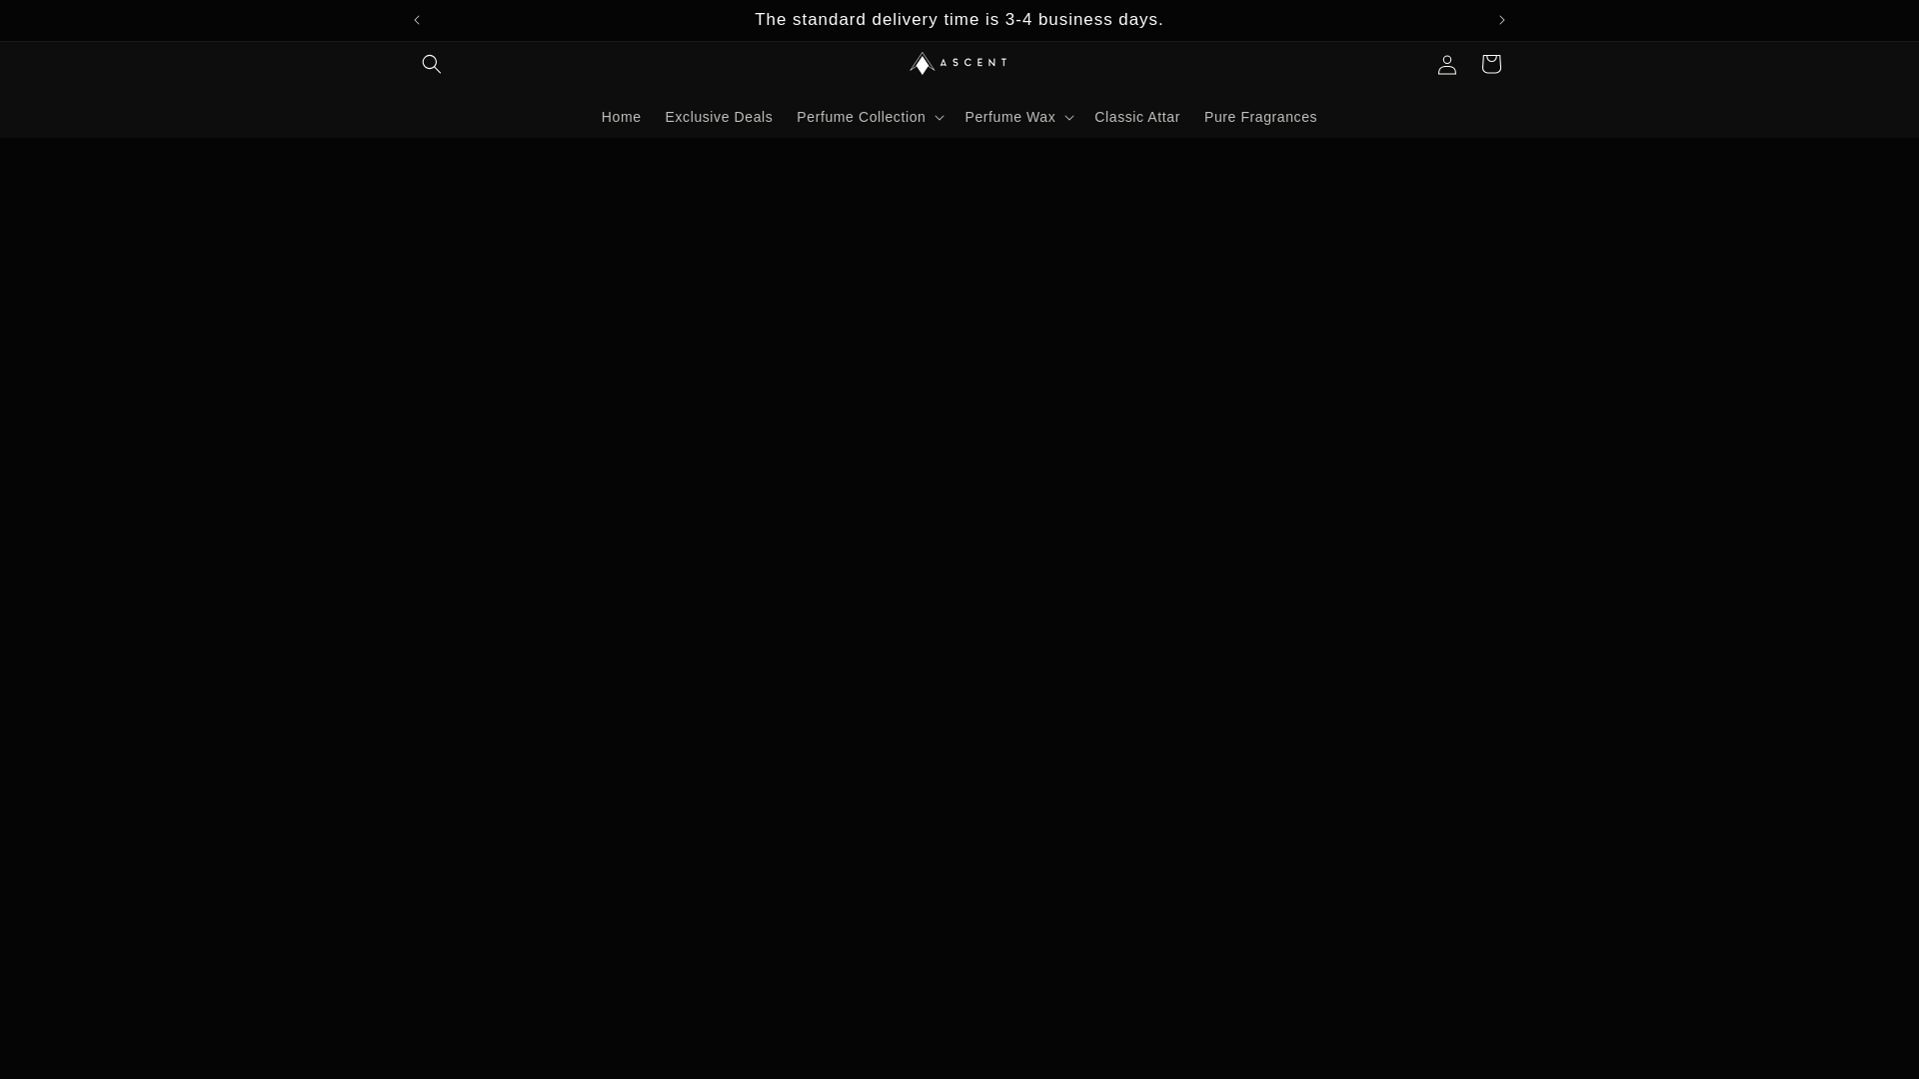 Image resolution: width=1919 pixels, height=1079 pixels. What do you see at coordinates (1491, 64) in the screenshot?
I see `Cart` at bounding box center [1491, 64].